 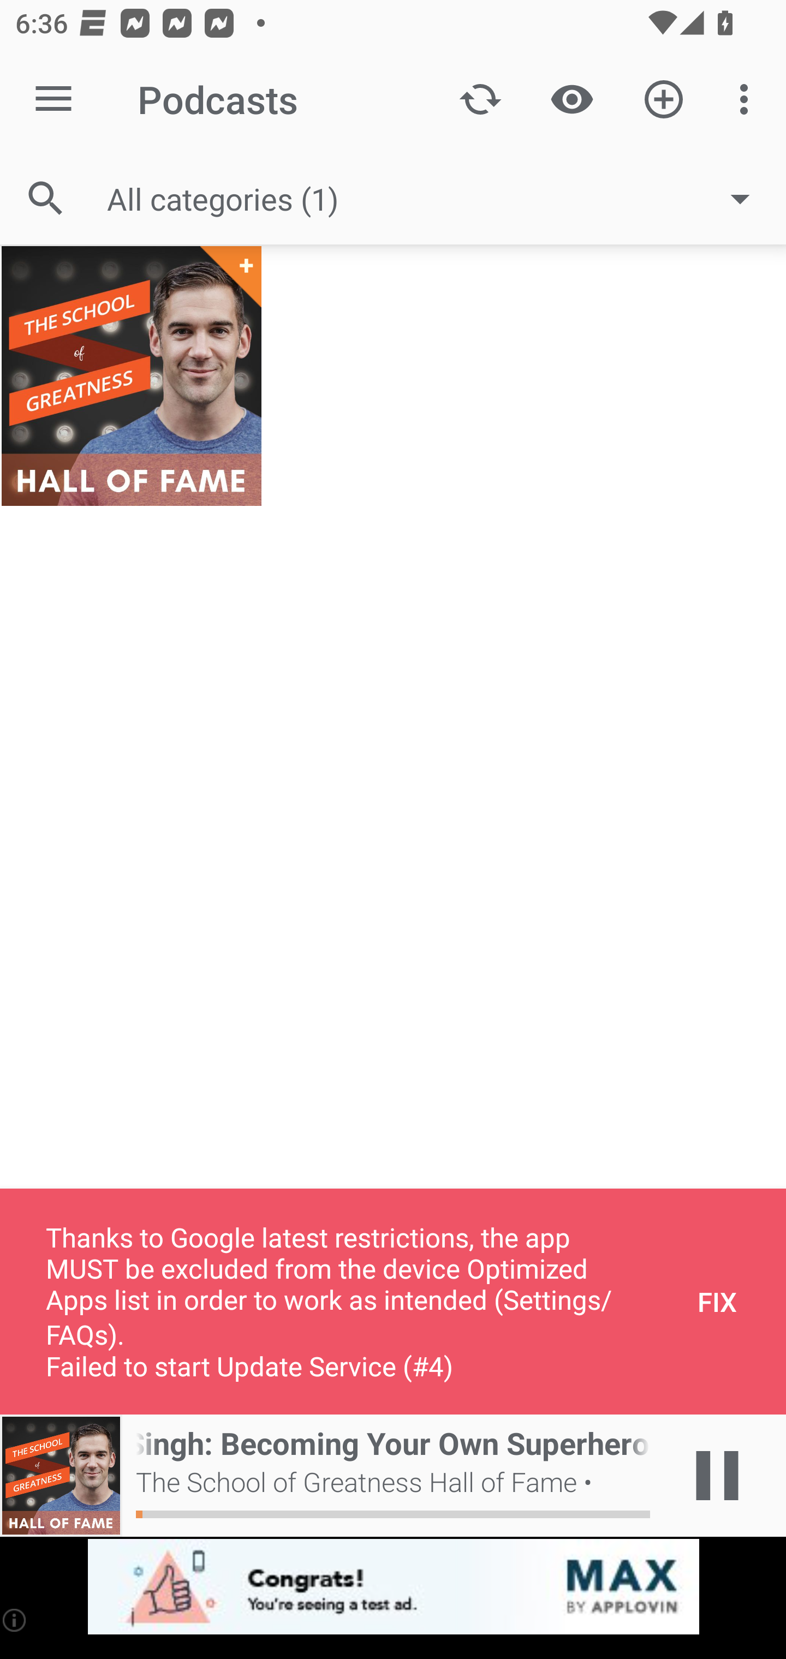 I want to click on Update, so click(x=480, y=99).